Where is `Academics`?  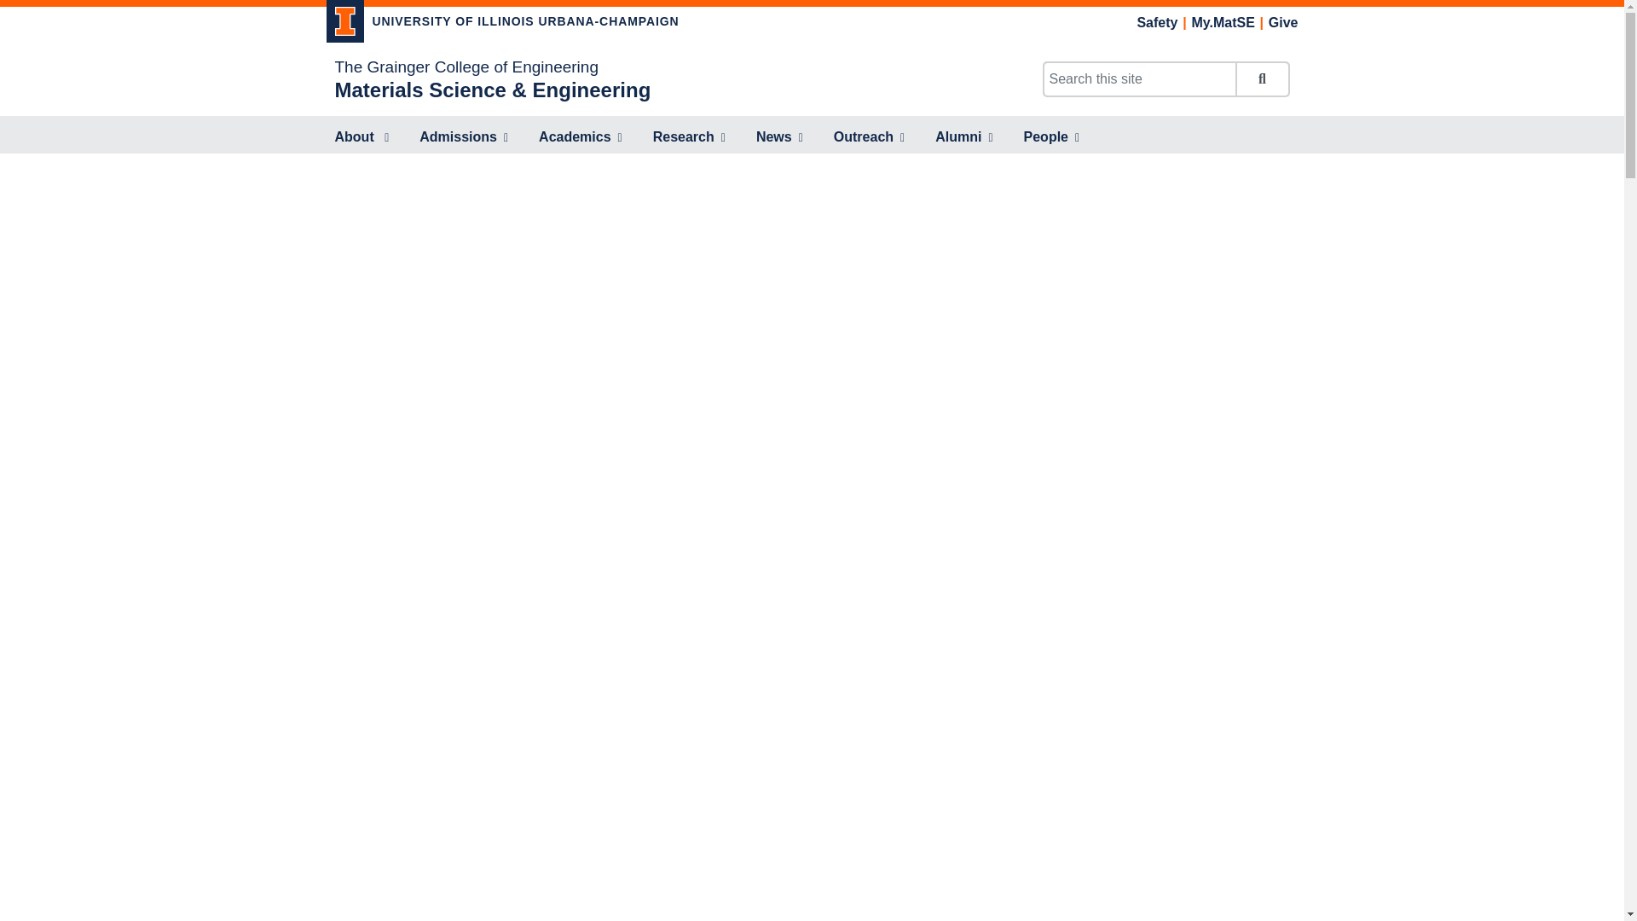
Academics is located at coordinates (580, 138).